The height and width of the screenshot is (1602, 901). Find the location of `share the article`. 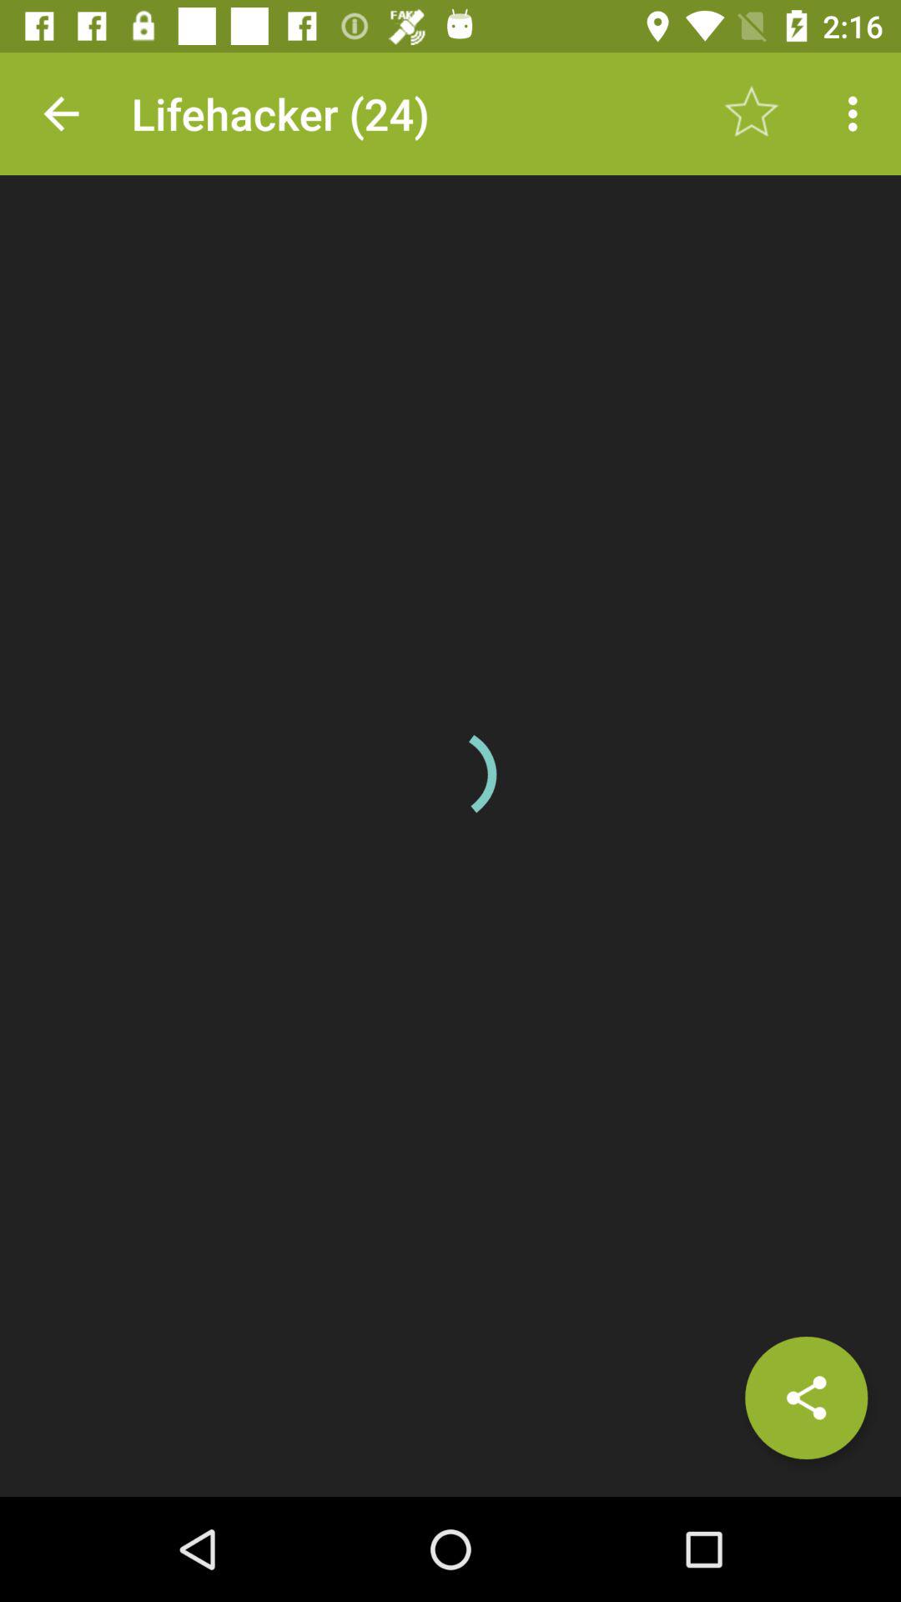

share the article is located at coordinates (806, 1398).